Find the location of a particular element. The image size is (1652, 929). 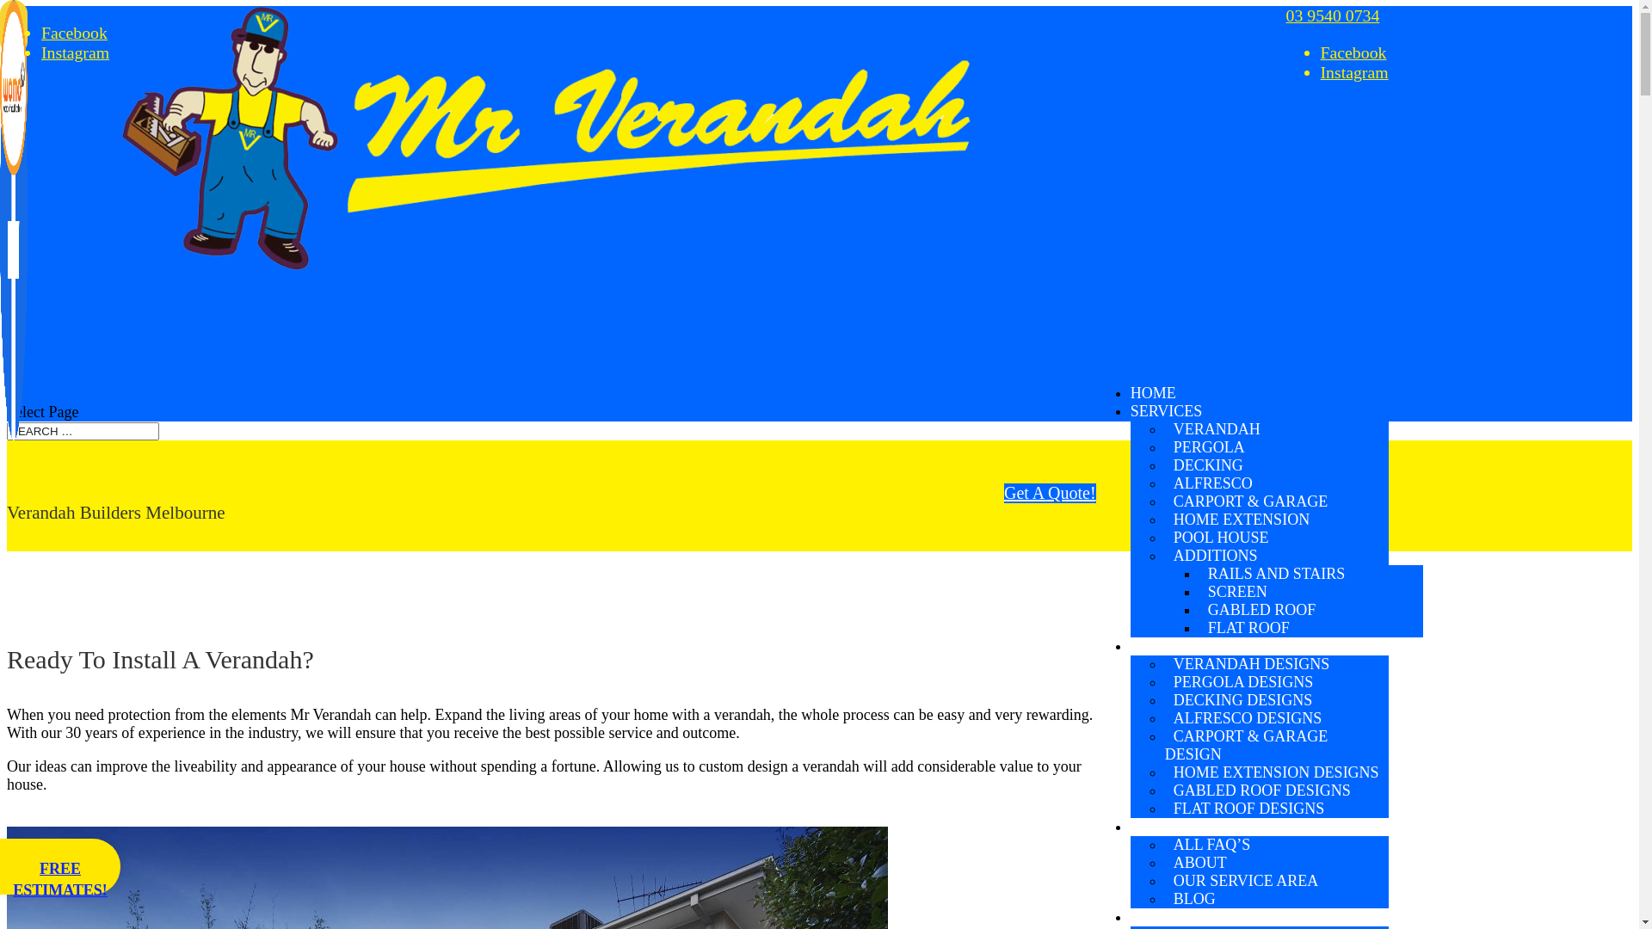

HOME EXTENSION DESIGNS is located at coordinates (1277, 772).